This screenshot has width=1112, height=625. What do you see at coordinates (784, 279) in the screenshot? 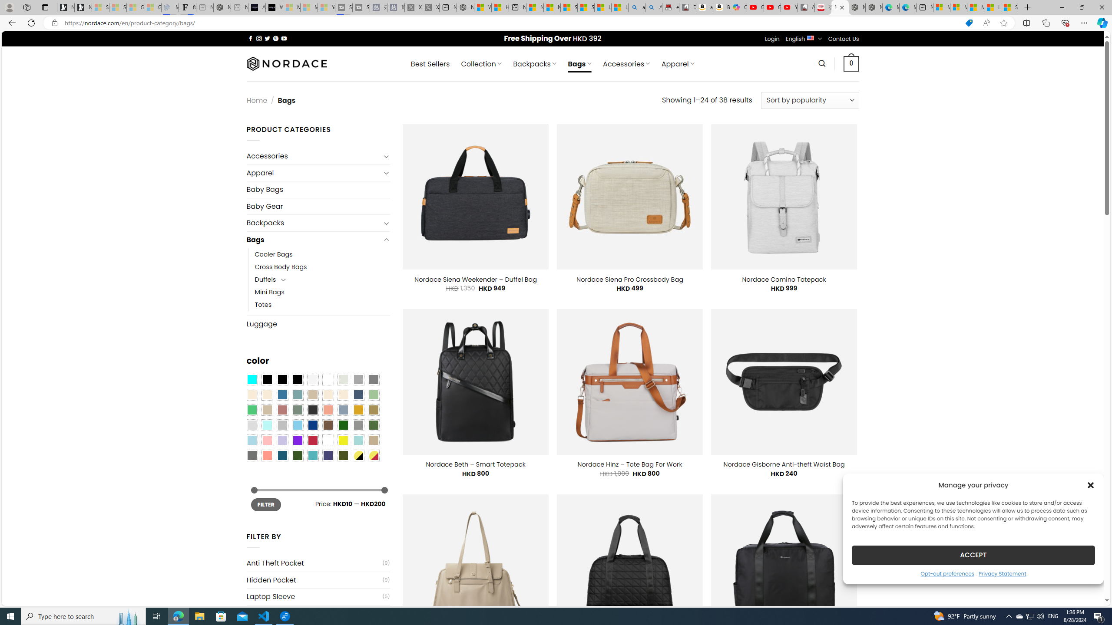
I see `Nordace Comino Totepack` at bounding box center [784, 279].